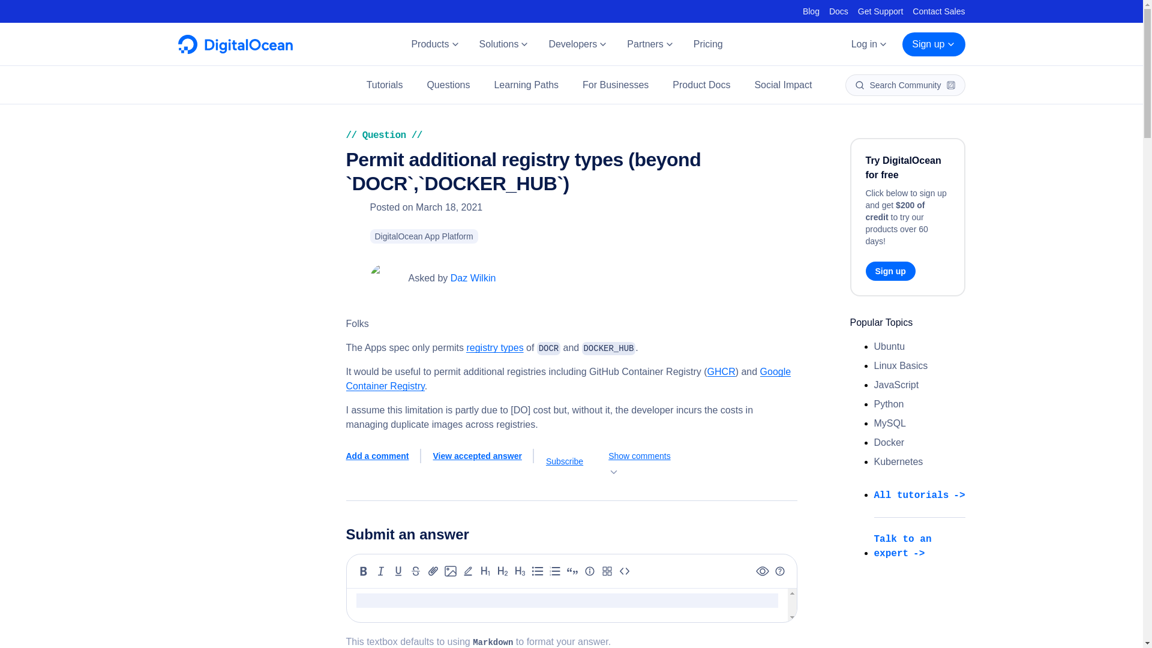  Describe the element at coordinates (554, 571) in the screenshot. I see `Ordered list` at that location.